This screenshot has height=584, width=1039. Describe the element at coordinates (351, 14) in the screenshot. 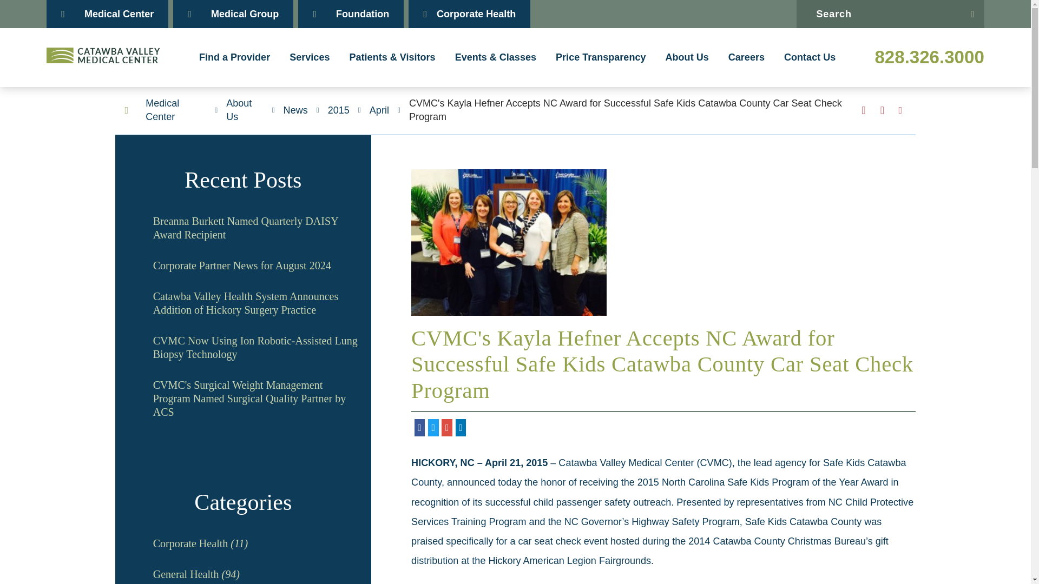

I see `Foundation` at that location.